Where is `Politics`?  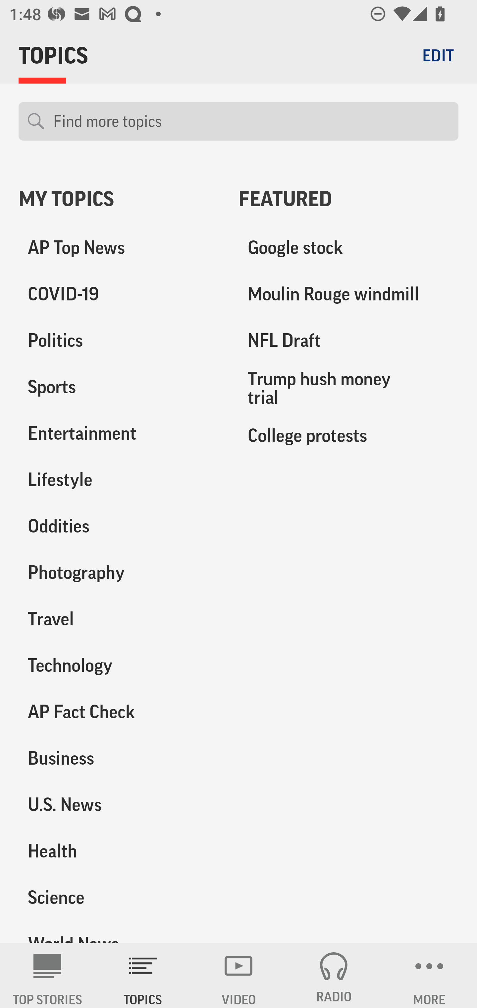 Politics is located at coordinates (119, 341).